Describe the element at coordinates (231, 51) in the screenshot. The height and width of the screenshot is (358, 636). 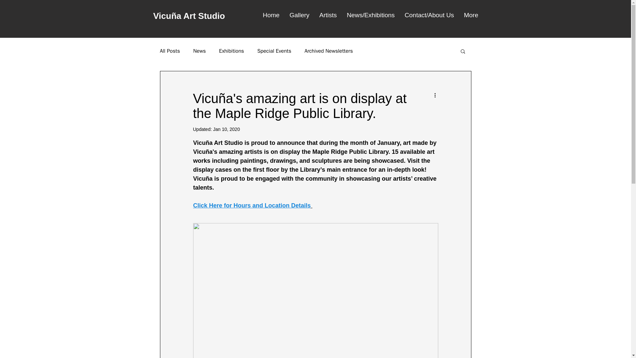
I see `Exhibitions` at that location.